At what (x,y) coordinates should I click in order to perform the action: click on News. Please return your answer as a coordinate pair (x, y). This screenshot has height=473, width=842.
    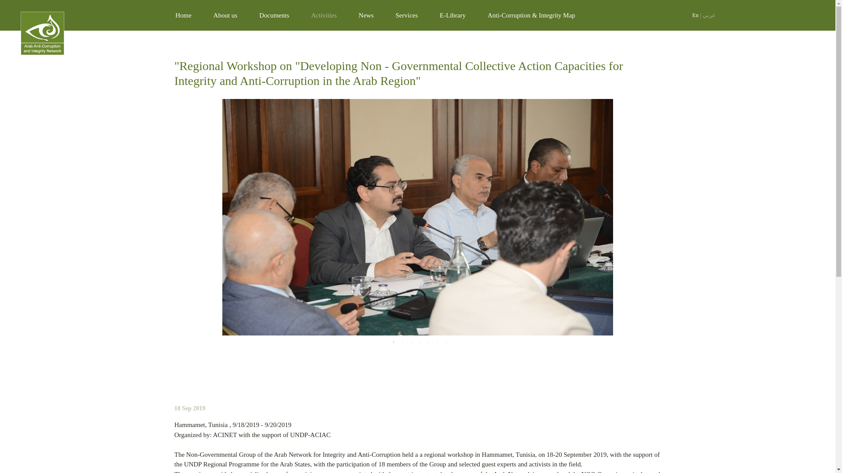
    Looking at the image, I should click on (366, 16).